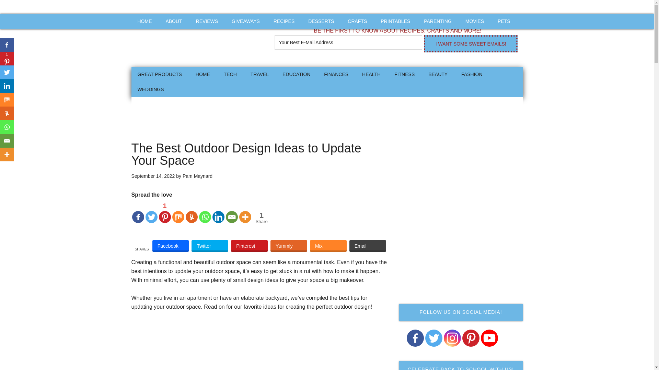 This screenshot has height=370, width=659. I want to click on Share on Facebook, so click(171, 246).